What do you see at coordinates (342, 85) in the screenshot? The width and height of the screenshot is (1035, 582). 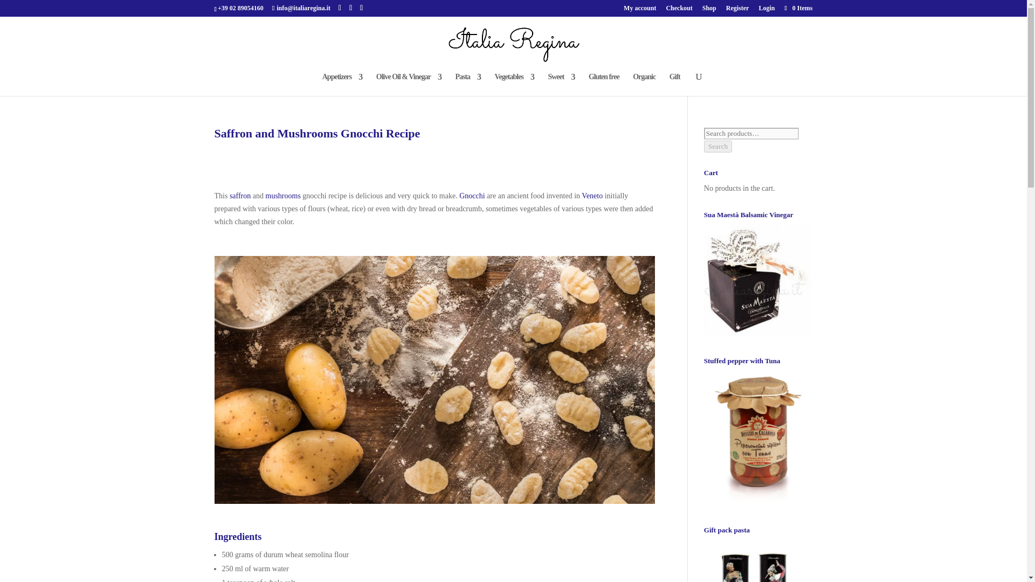 I see `Appetizers` at bounding box center [342, 85].